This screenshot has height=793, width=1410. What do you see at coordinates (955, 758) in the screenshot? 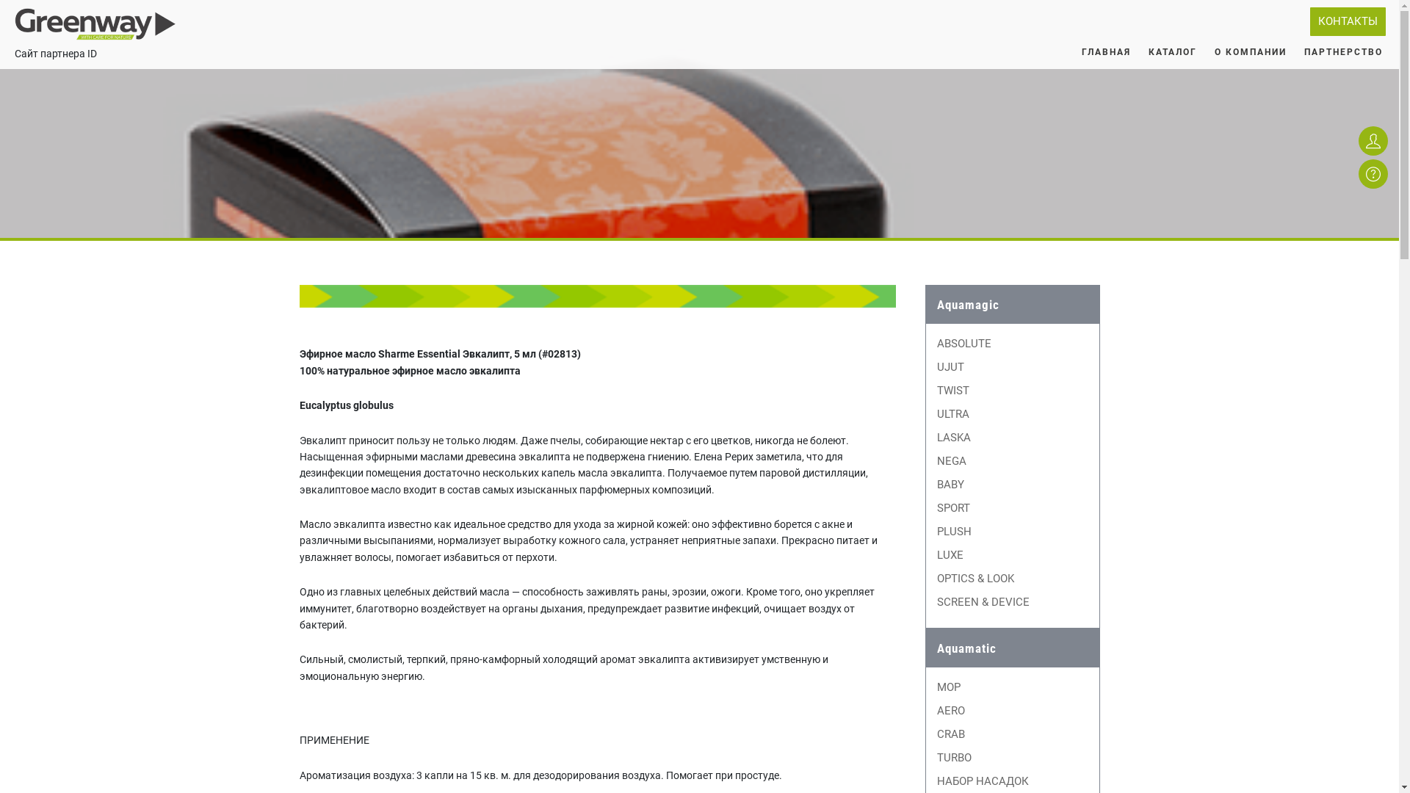
I see `TURBO` at bounding box center [955, 758].